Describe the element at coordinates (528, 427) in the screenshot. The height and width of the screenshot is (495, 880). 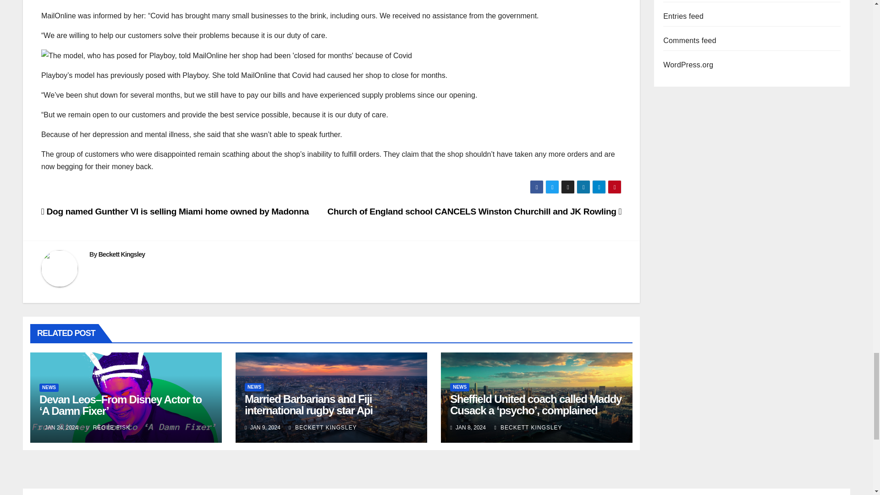
I see `BECKETT KINGSLEY` at that location.